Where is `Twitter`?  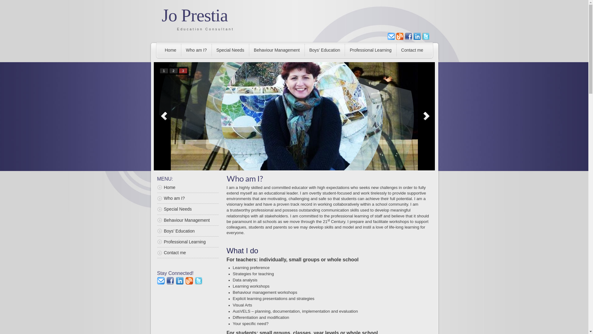
Twitter is located at coordinates (199, 280).